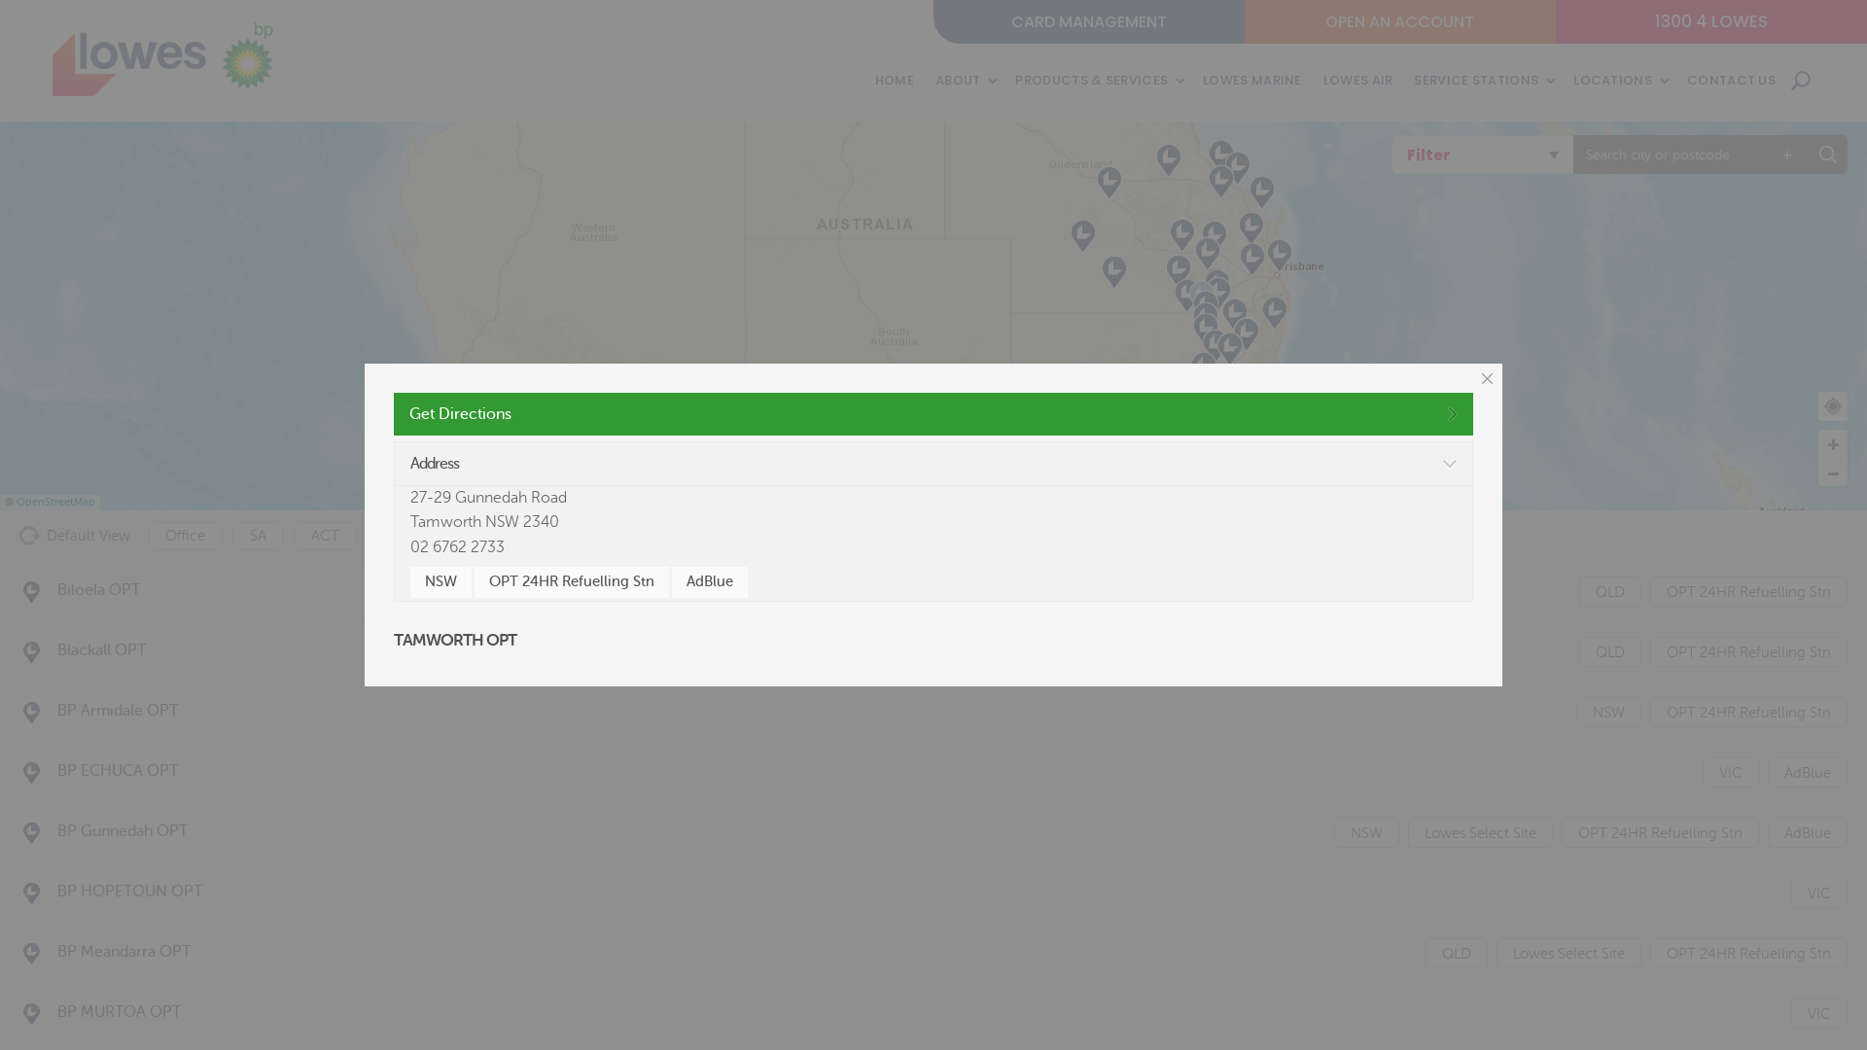  I want to click on AdBlue, so click(710, 582).